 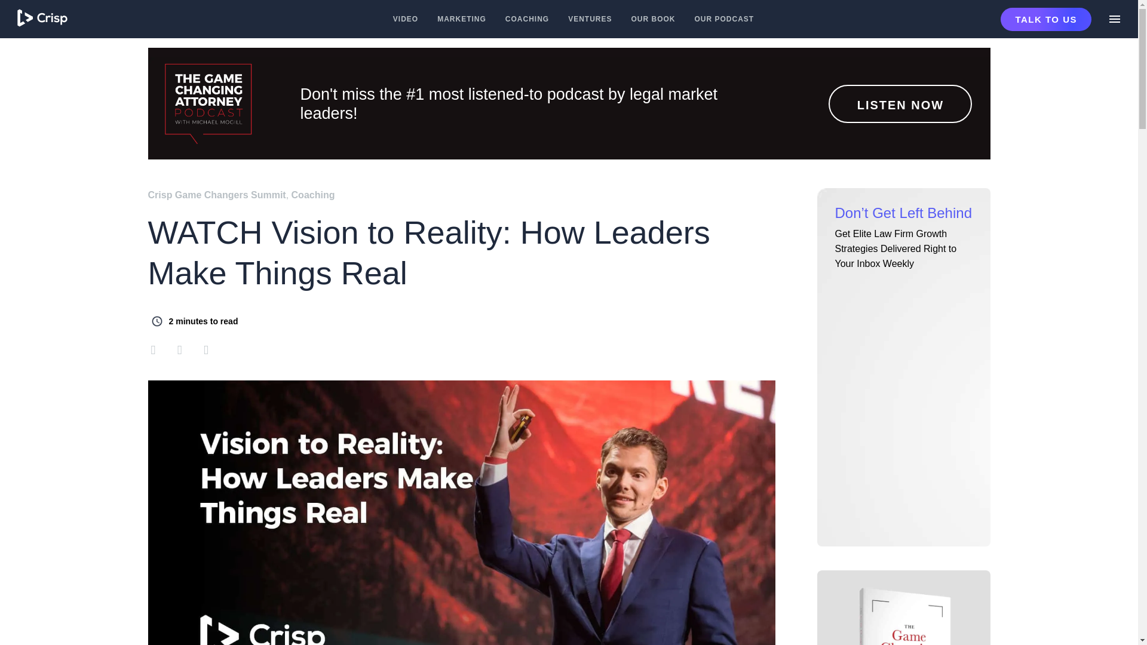 I want to click on LISTEN NOW, so click(x=900, y=104).